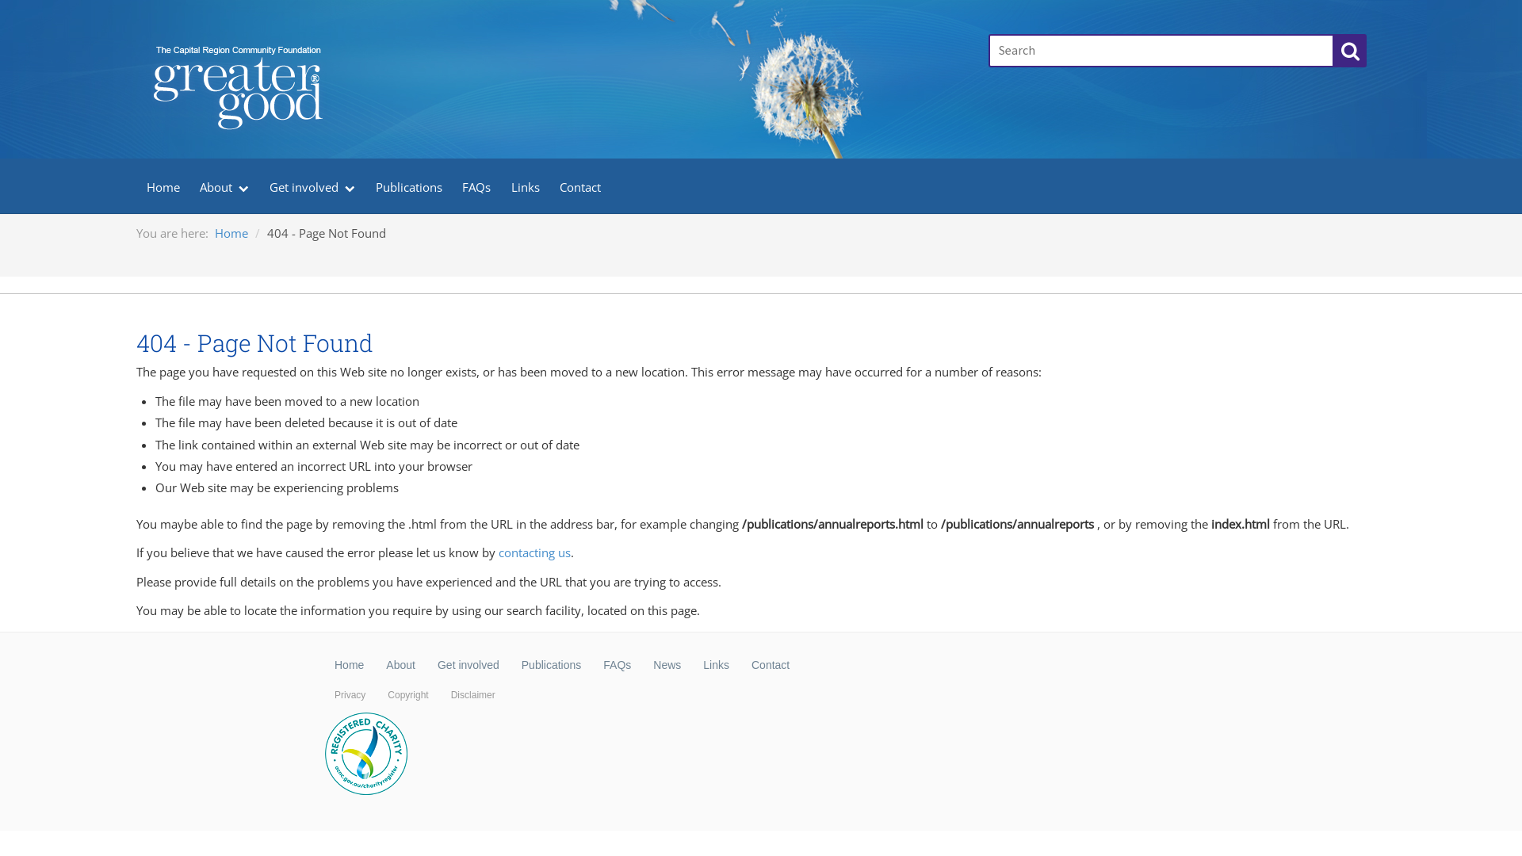 This screenshot has width=1522, height=856. I want to click on News, so click(667, 665).